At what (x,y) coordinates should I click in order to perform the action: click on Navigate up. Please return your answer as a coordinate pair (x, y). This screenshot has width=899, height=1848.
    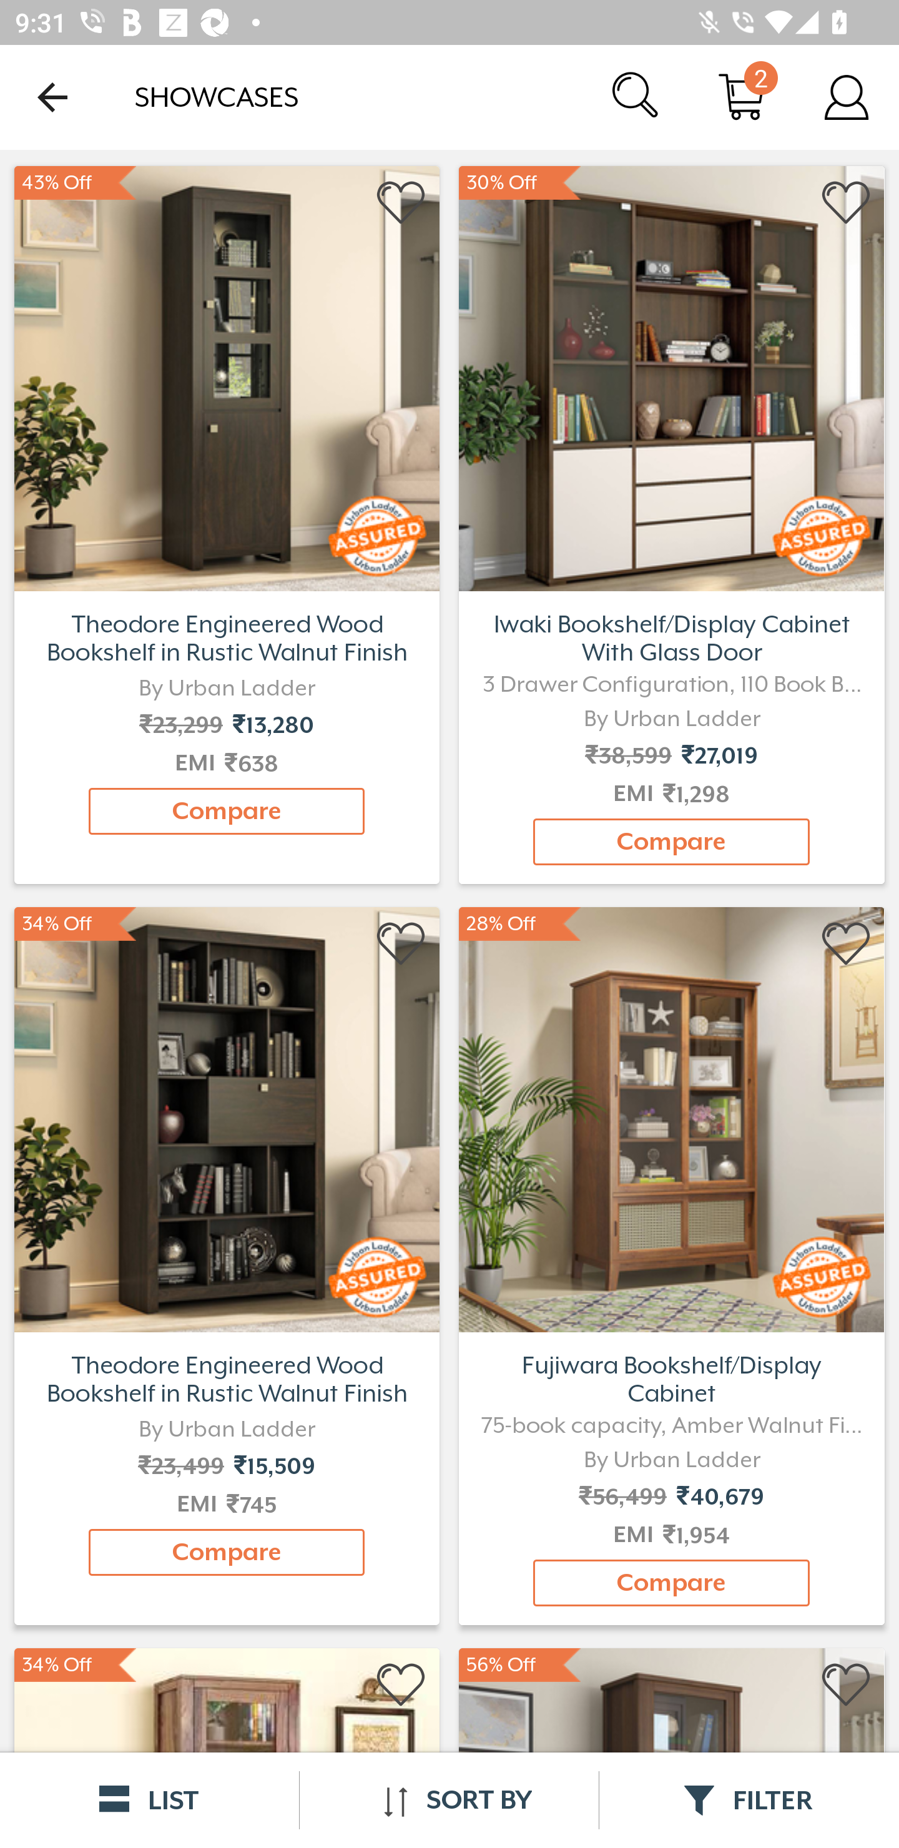
    Looking at the image, I should click on (52, 97).